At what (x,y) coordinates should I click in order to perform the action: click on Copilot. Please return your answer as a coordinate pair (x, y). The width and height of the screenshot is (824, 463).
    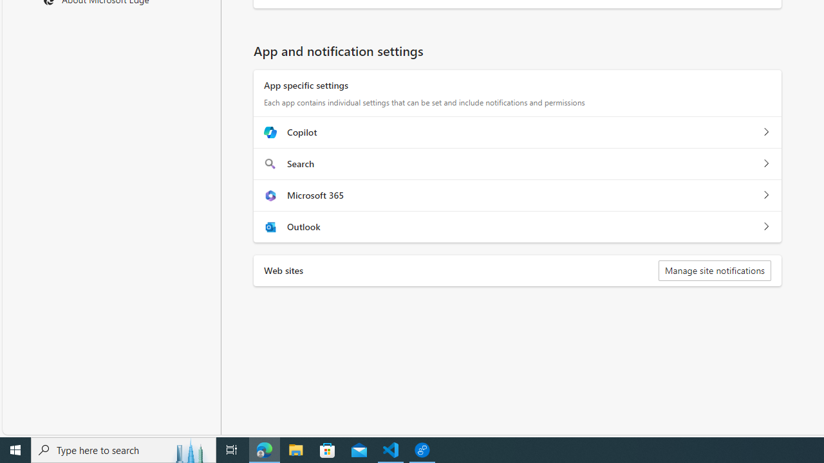
    Looking at the image, I should click on (766, 132).